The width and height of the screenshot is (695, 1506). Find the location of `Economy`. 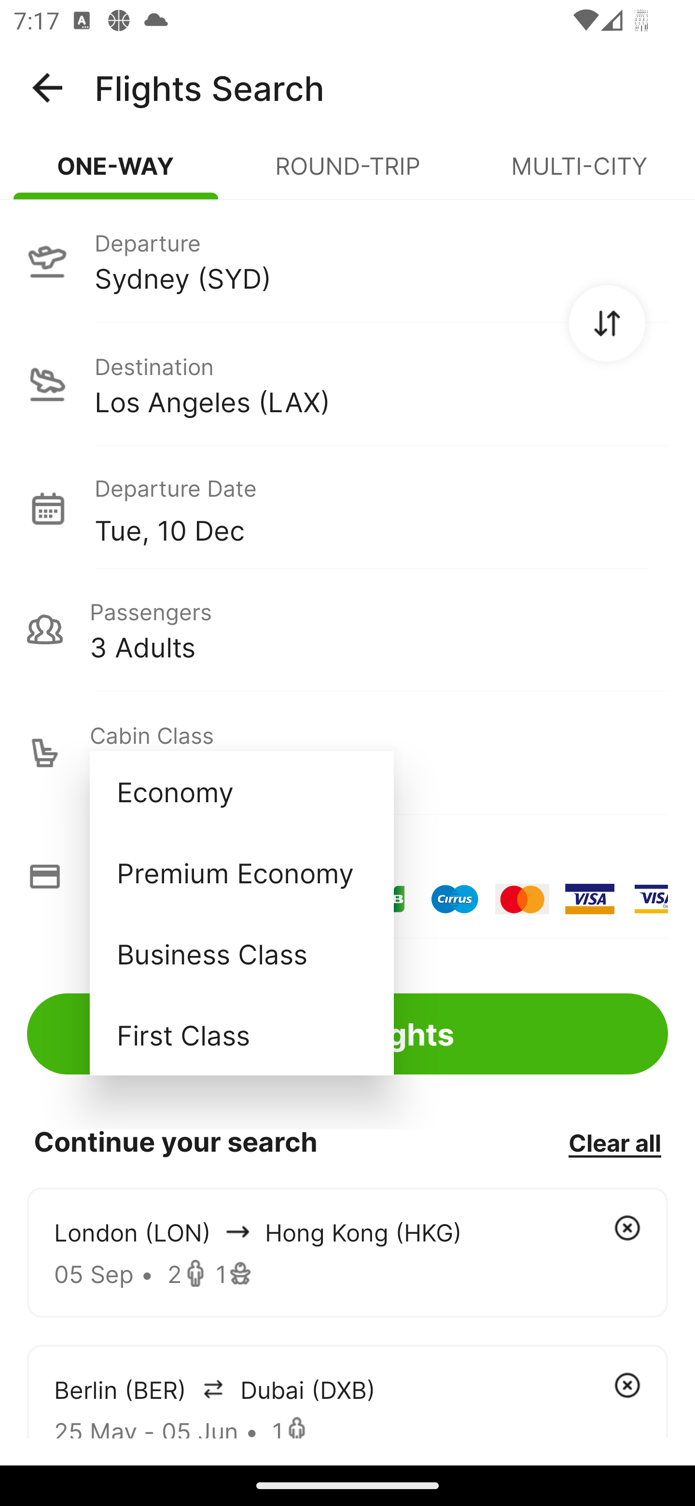

Economy is located at coordinates (241, 792).